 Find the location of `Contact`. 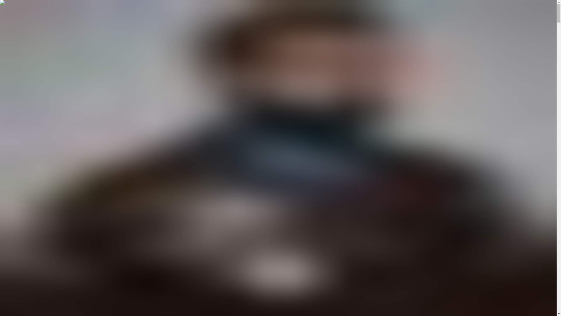

Contact is located at coordinates (52, 236).